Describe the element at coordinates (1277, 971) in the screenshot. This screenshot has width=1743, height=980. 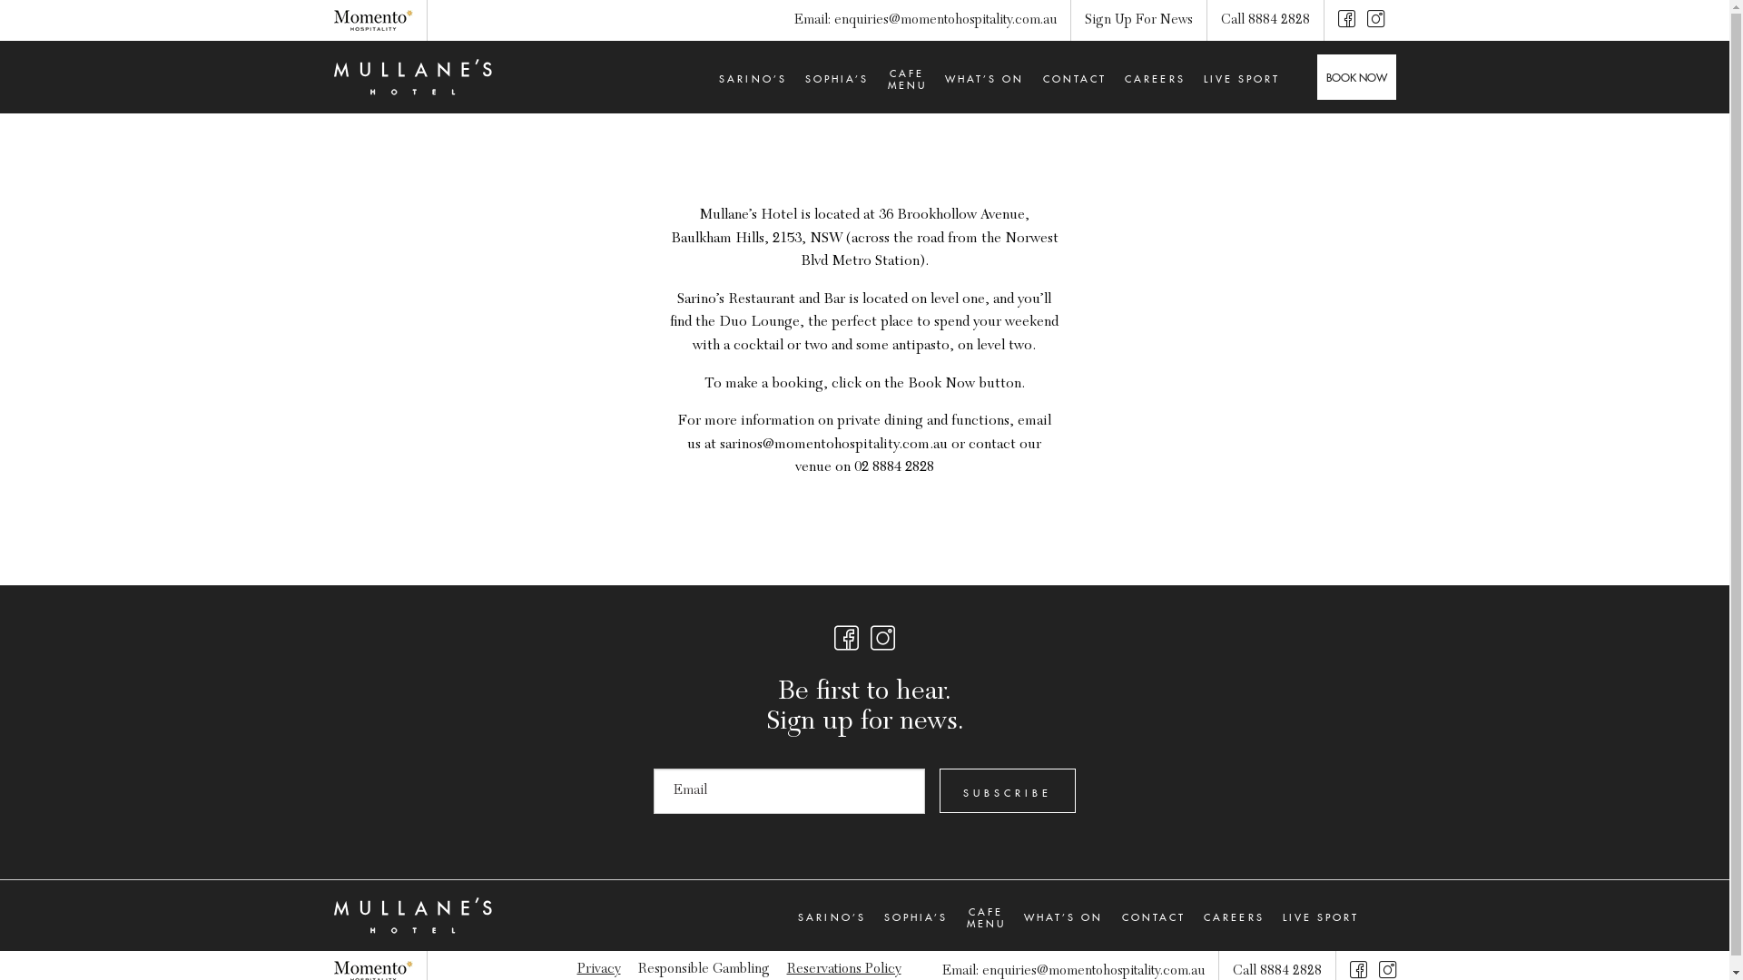
I see `Call 8884 2828` at that location.